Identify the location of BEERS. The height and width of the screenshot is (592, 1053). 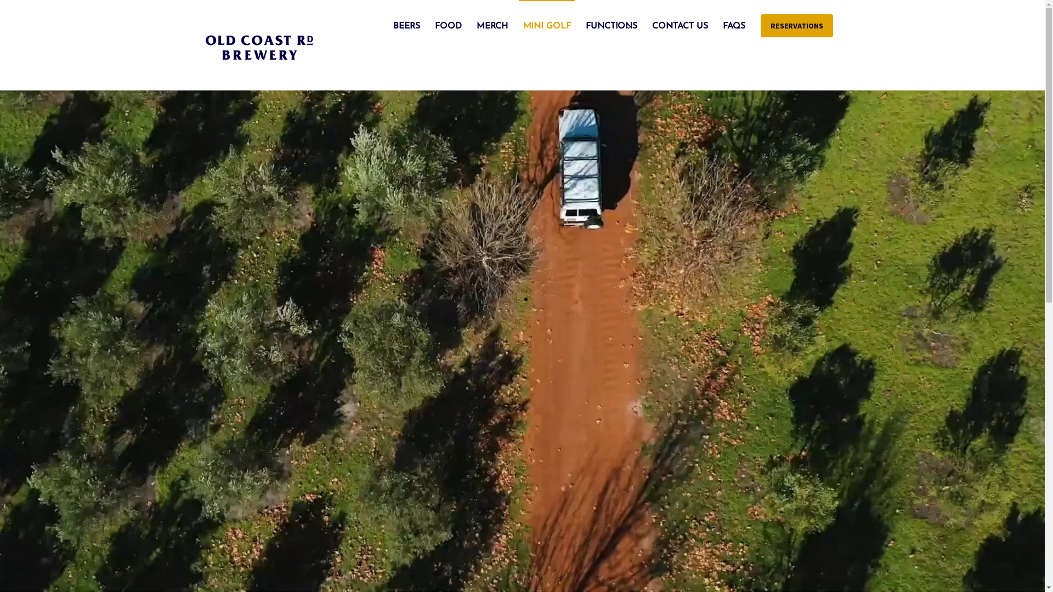
(407, 26).